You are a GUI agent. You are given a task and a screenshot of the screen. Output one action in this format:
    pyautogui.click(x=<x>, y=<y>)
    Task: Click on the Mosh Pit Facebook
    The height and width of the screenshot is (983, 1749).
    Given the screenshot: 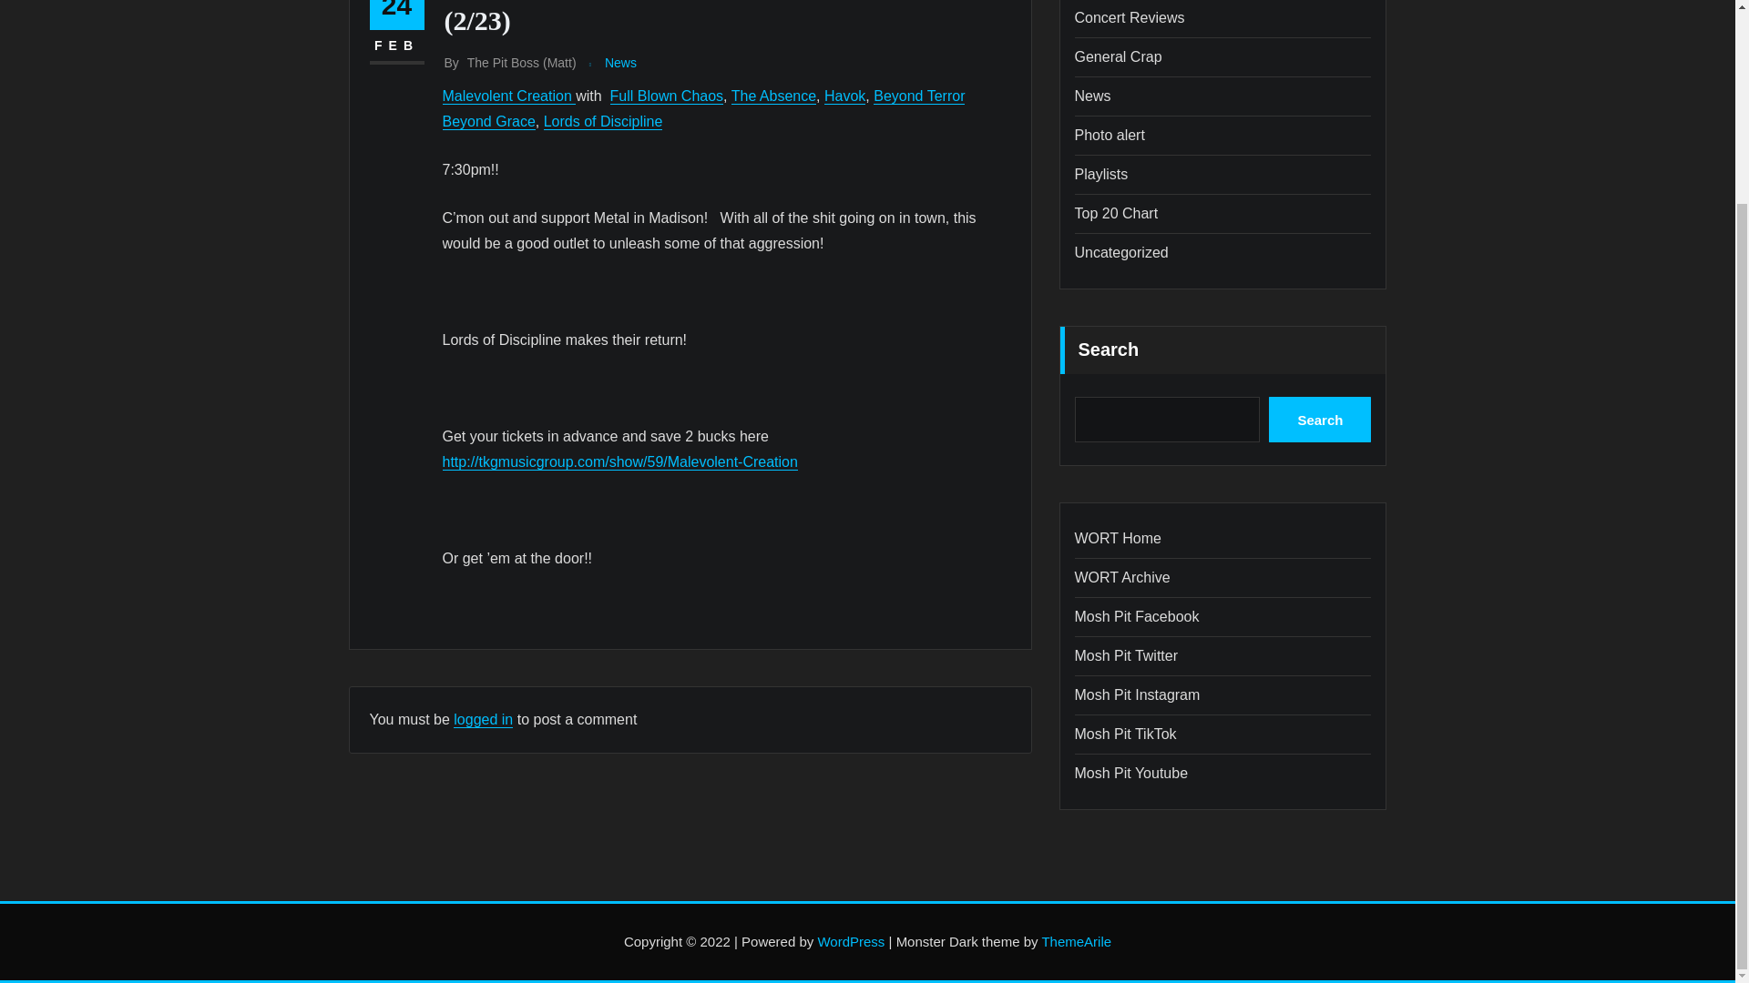 What is the action you would take?
    pyautogui.click(x=1137, y=615)
    